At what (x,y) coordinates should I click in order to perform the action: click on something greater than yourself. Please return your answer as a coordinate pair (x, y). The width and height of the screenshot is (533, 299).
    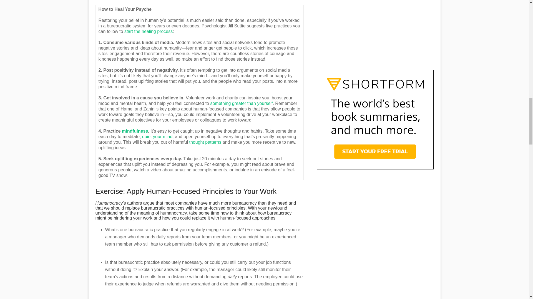
    Looking at the image, I should click on (241, 104).